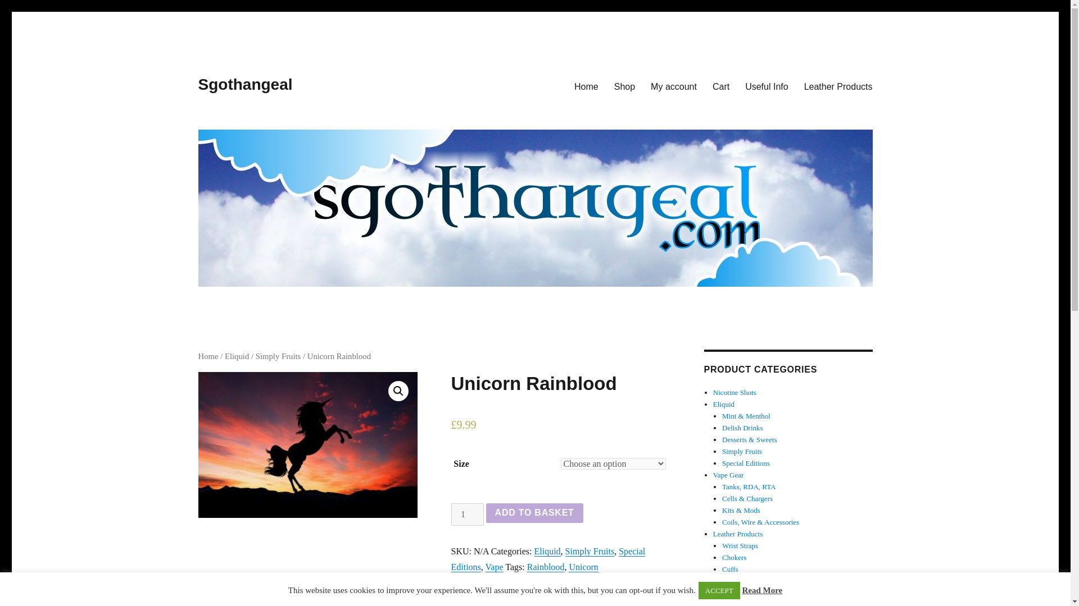 The height and width of the screenshot is (606, 1079). What do you see at coordinates (625, 86) in the screenshot?
I see `Shop` at bounding box center [625, 86].